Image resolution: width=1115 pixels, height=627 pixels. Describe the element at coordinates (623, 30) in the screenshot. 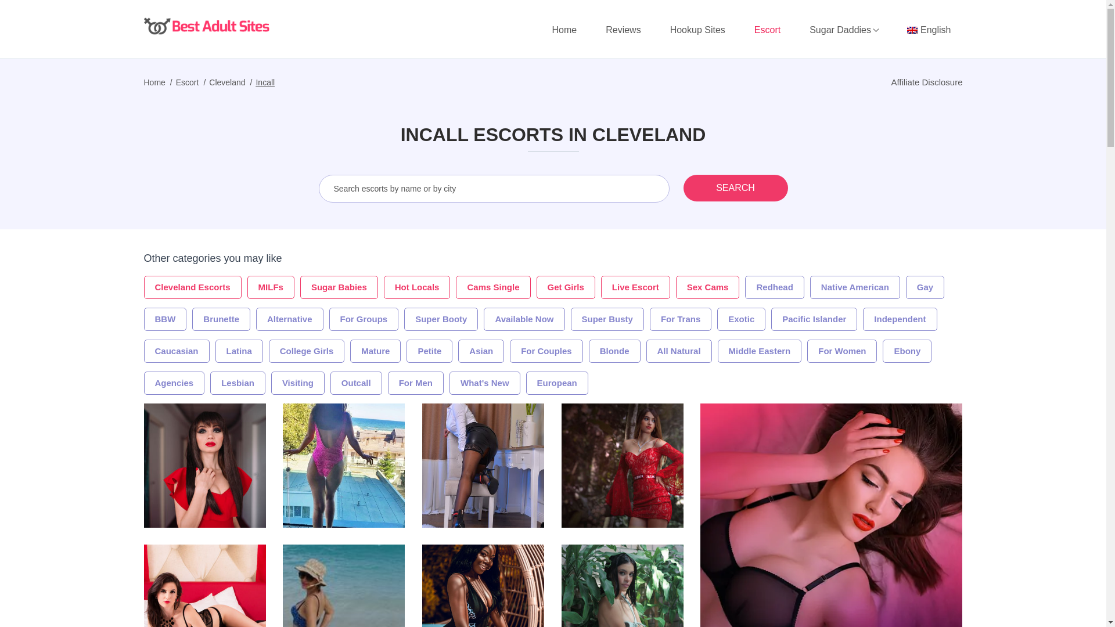

I see `Reviews` at that location.